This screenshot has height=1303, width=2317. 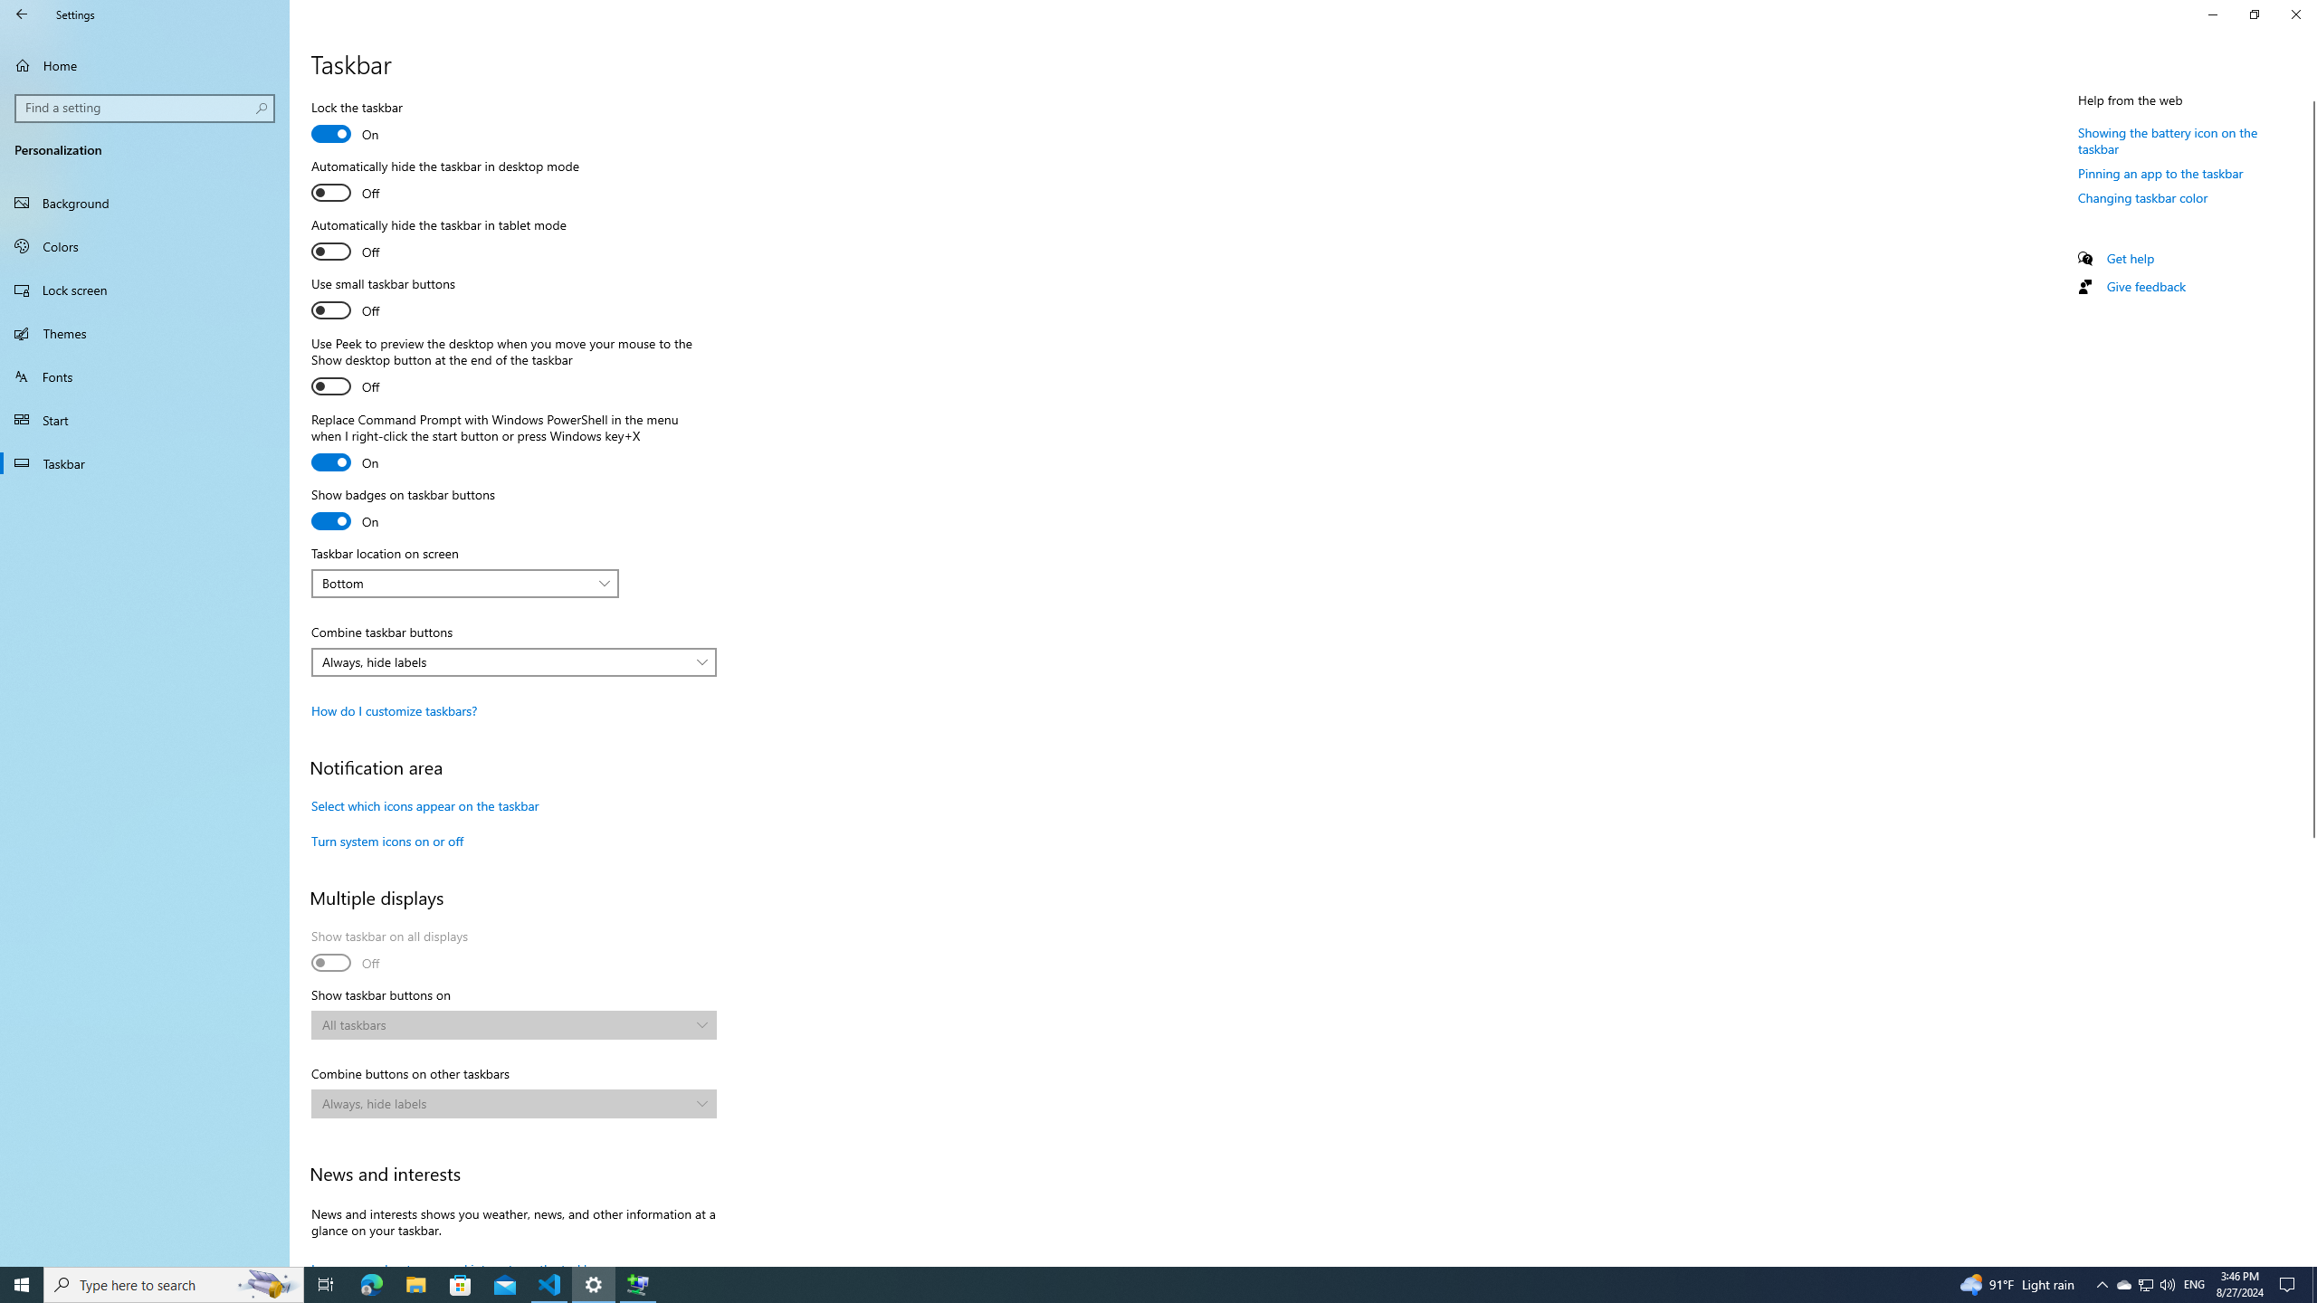 What do you see at coordinates (145, 333) in the screenshot?
I see `Themes` at bounding box center [145, 333].